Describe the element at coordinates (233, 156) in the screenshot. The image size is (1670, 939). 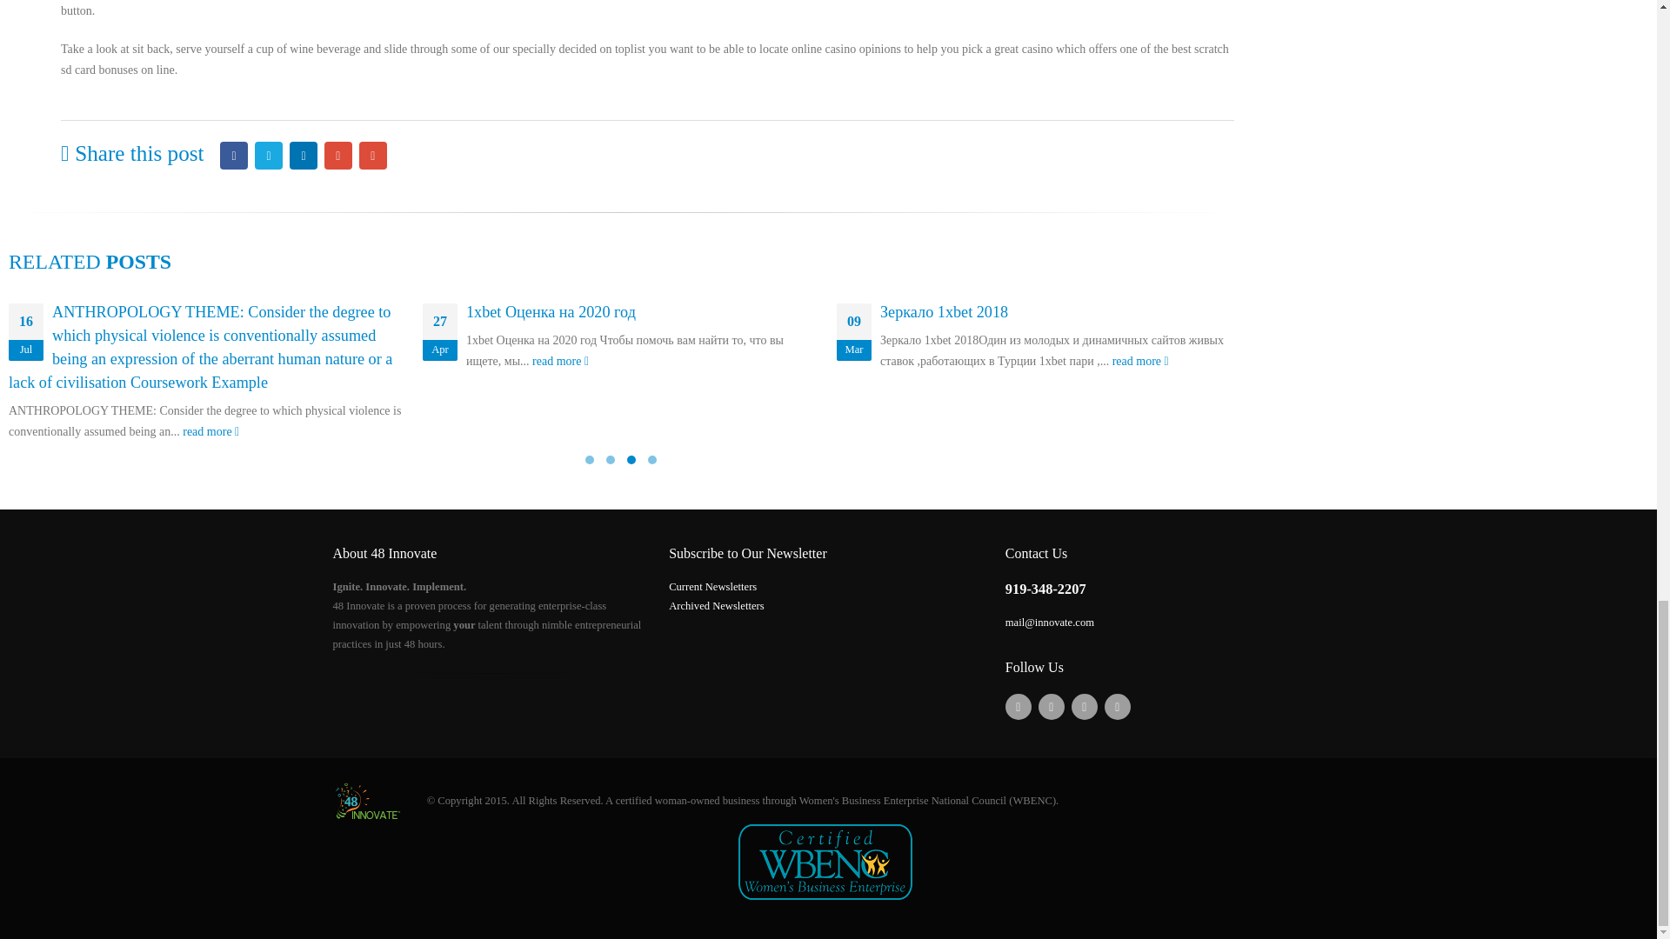
I see `Facebook` at that location.